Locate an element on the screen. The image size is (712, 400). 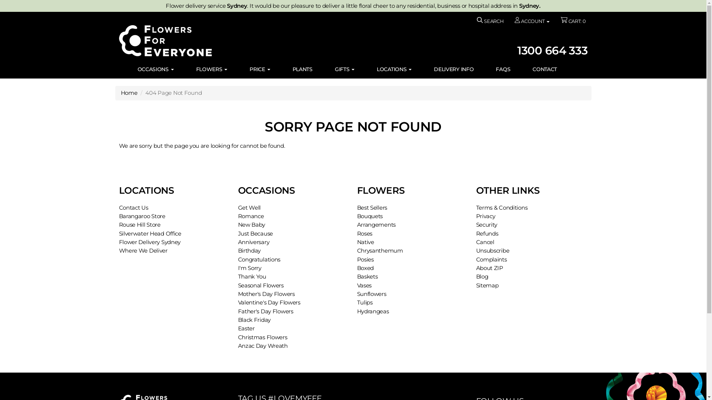
Terms & Conditions is located at coordinates (502, 208).